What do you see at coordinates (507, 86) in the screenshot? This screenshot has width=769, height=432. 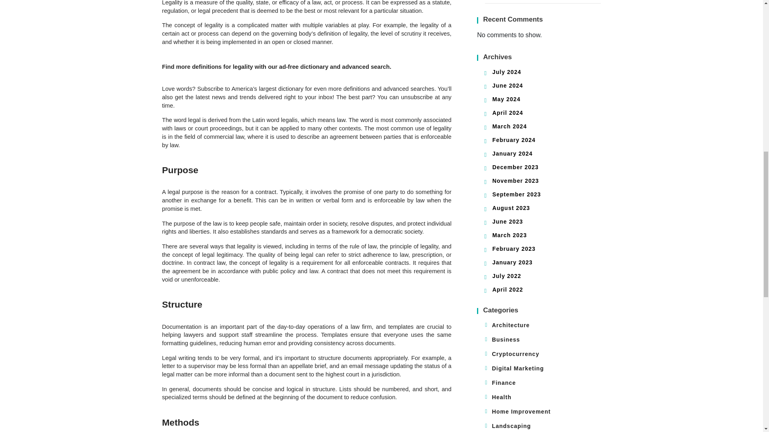 I see `June 2024` at bounding box center [507, 86].